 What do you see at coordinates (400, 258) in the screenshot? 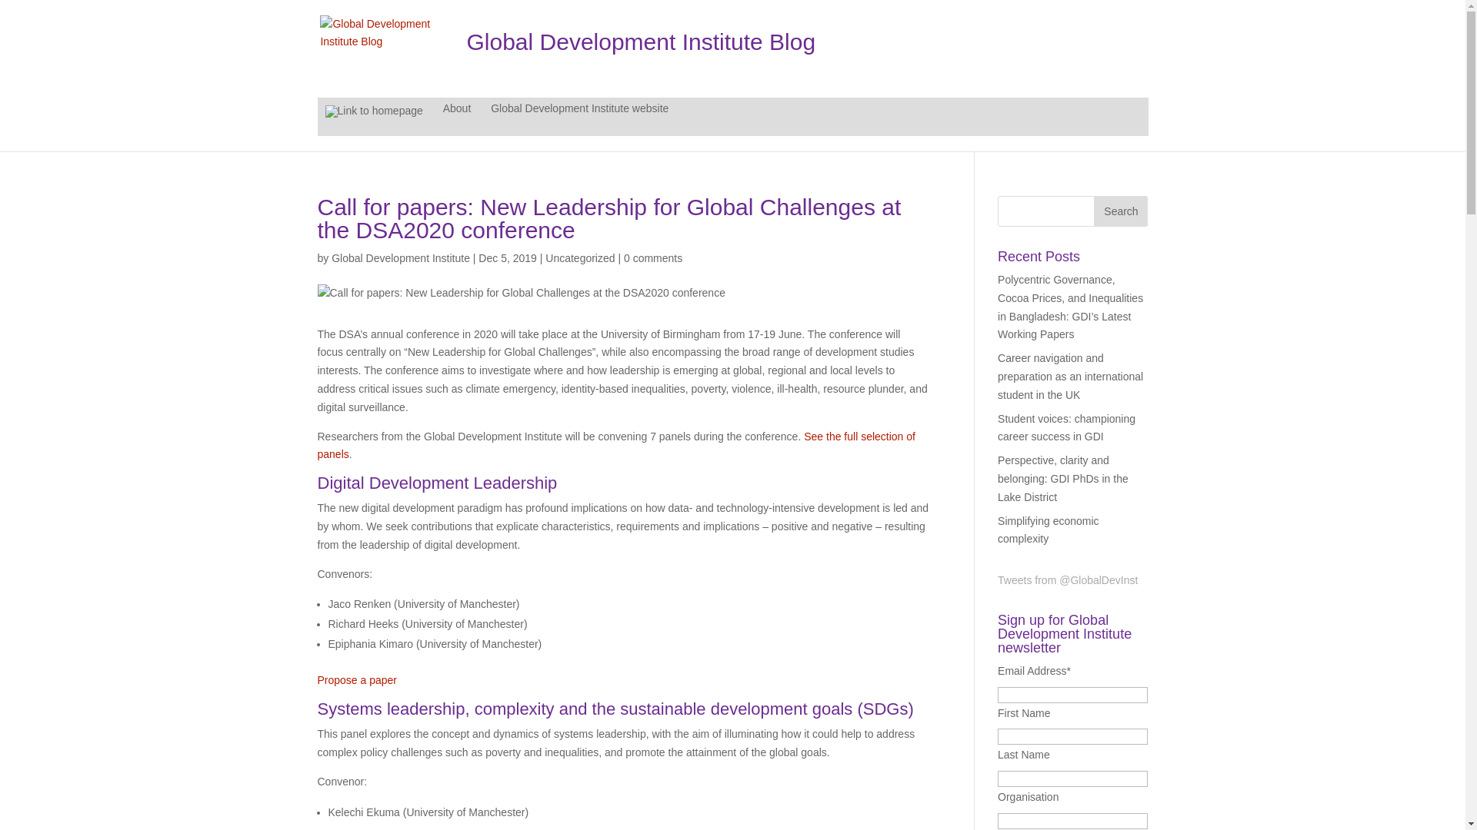
I see `Posts by Global Development Institute` at bounding box center [400, 258].